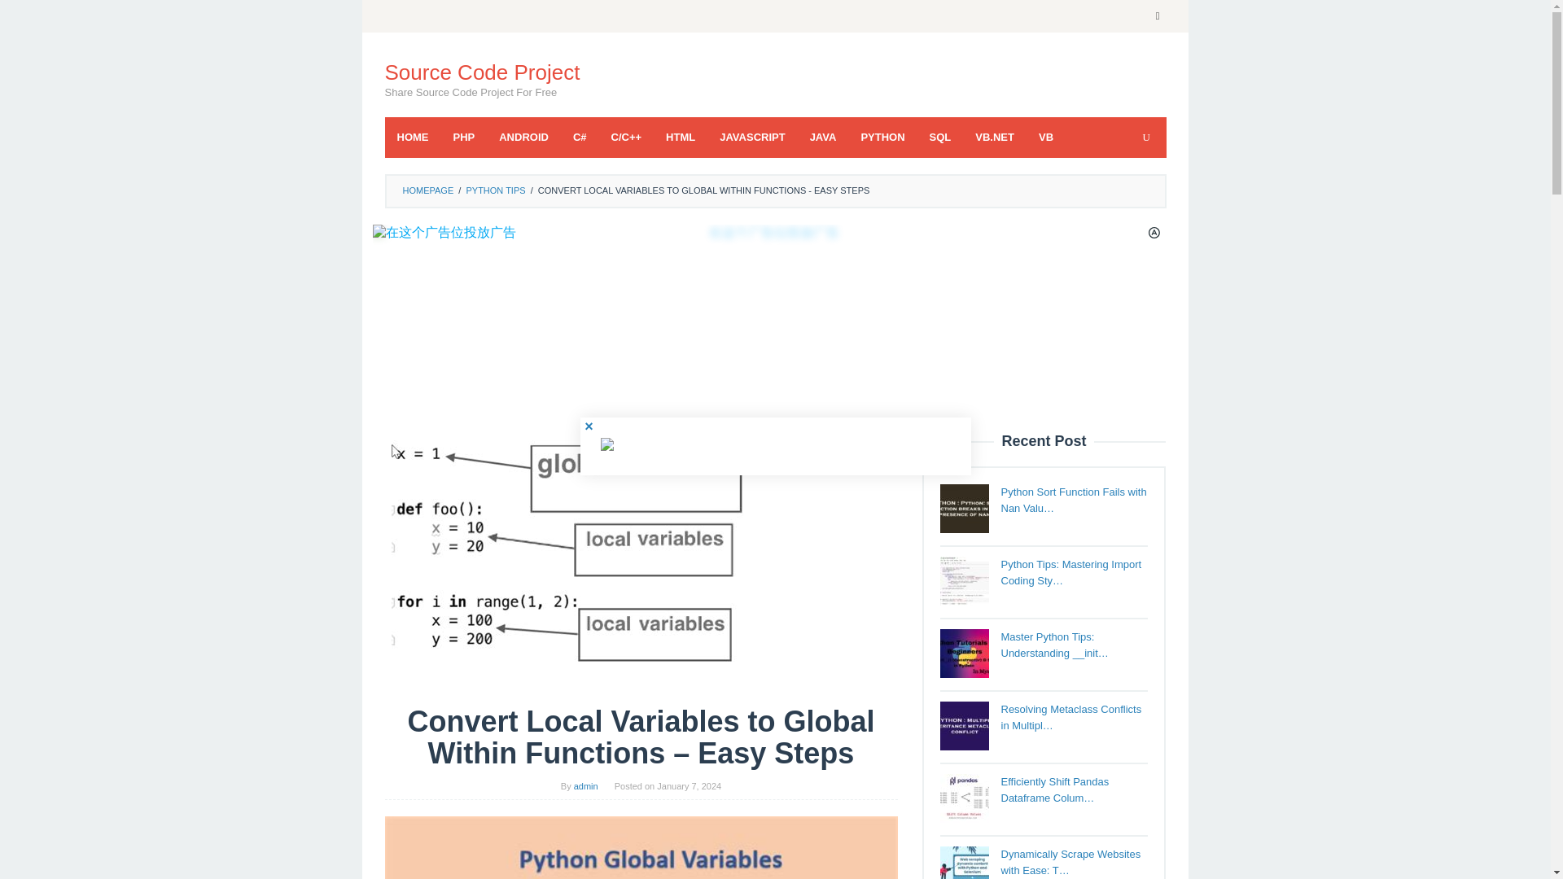 This screenshot has width=1563, height=879. I want to click on VB.NET, so click(995, 137).